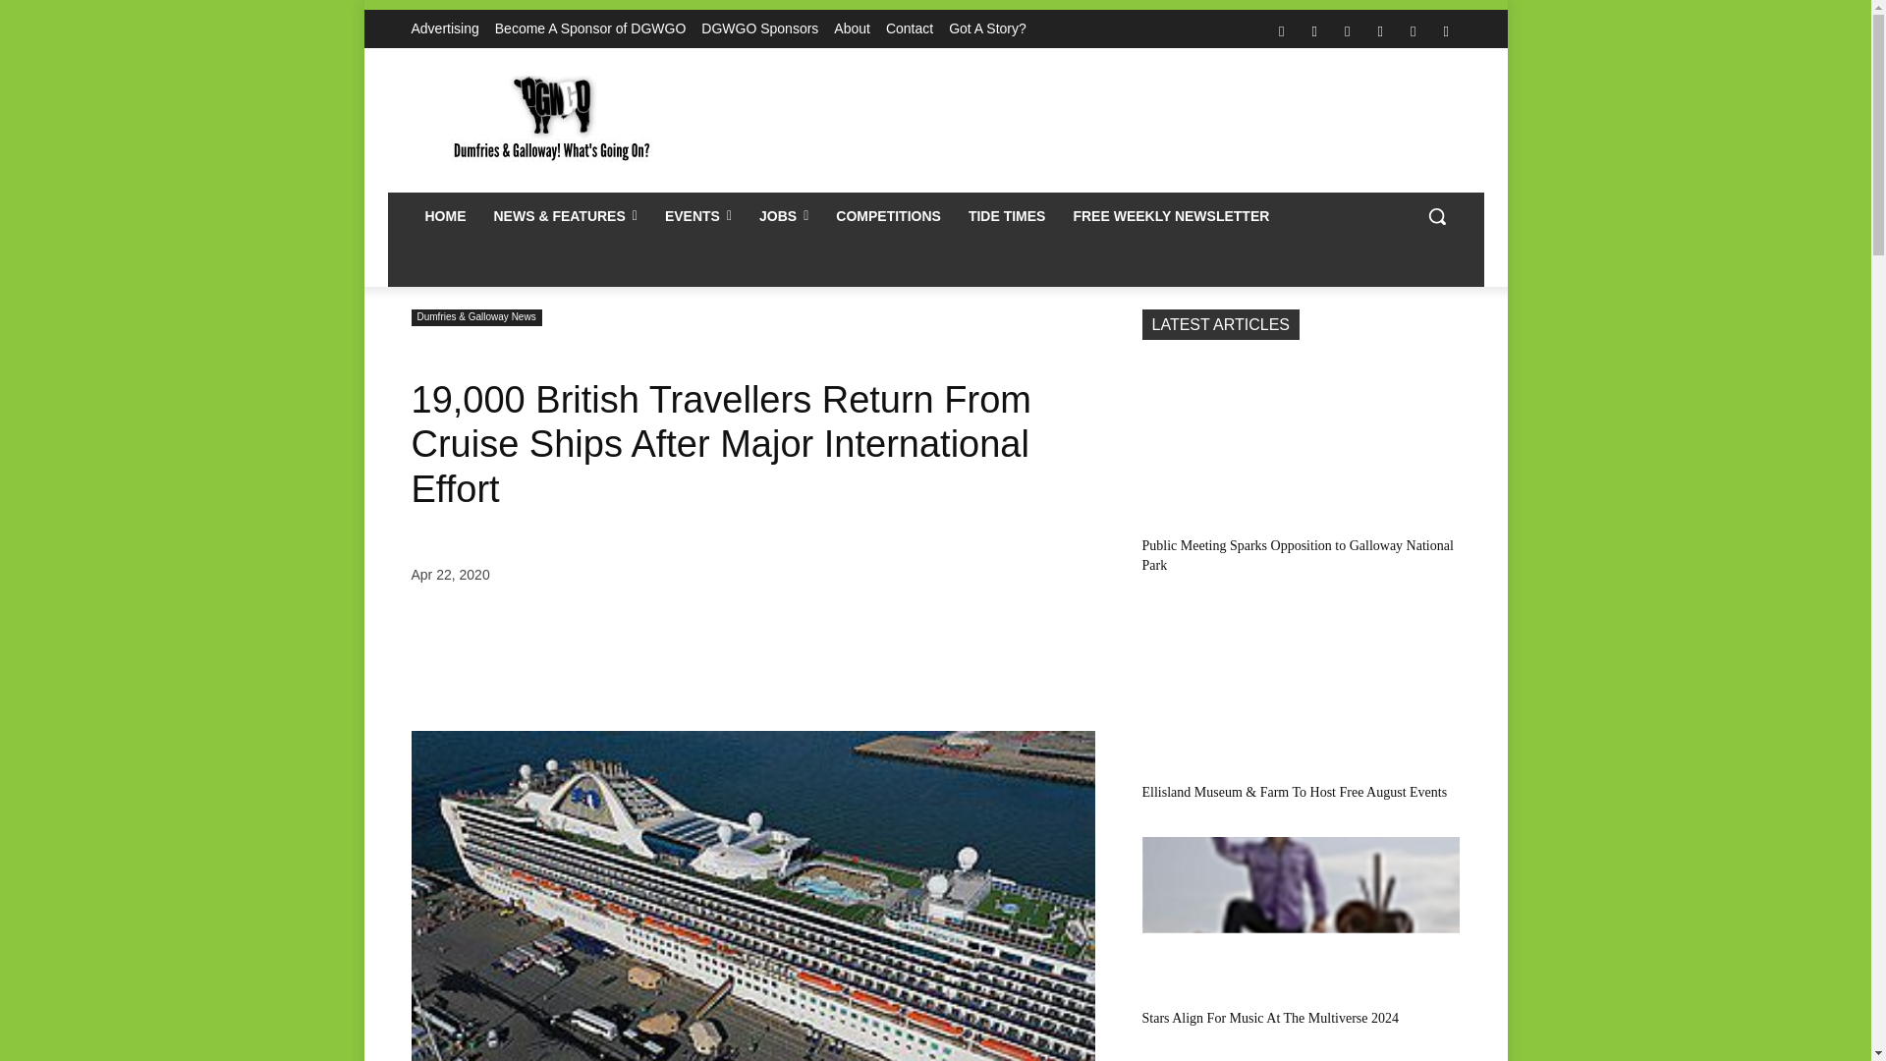 The width and height of the screenshot is (1886, 1061). Describe the element at coordinates (1281, 31) in the screenshot. I see `Facebook` at that location.